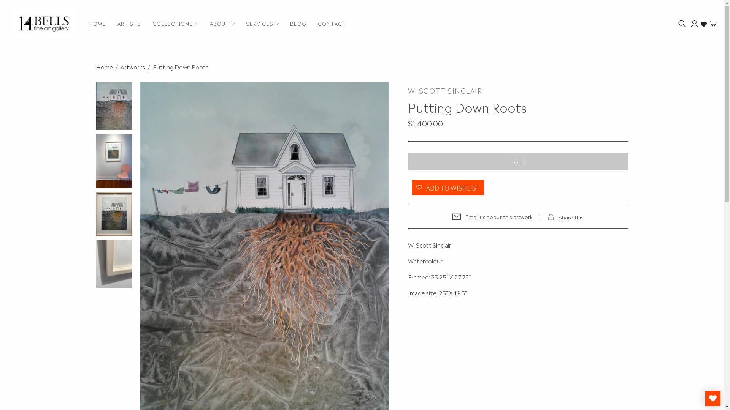 The width and height of the screenshot is (730, 410). What do you see at coordinates (518, 162) in the screenshot?
I see `SOLD` at bounding box center [518, 162].